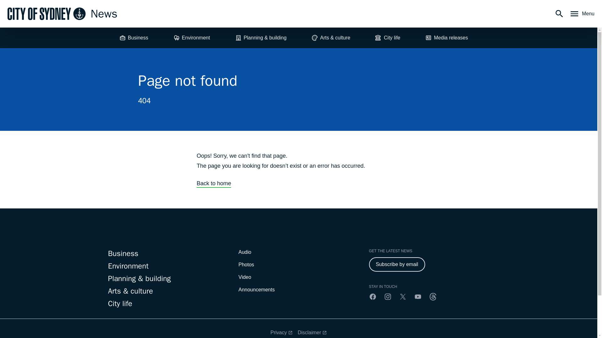 This screenshot has height=338, width=602. I want to click on Facebook, so click(372, 297).